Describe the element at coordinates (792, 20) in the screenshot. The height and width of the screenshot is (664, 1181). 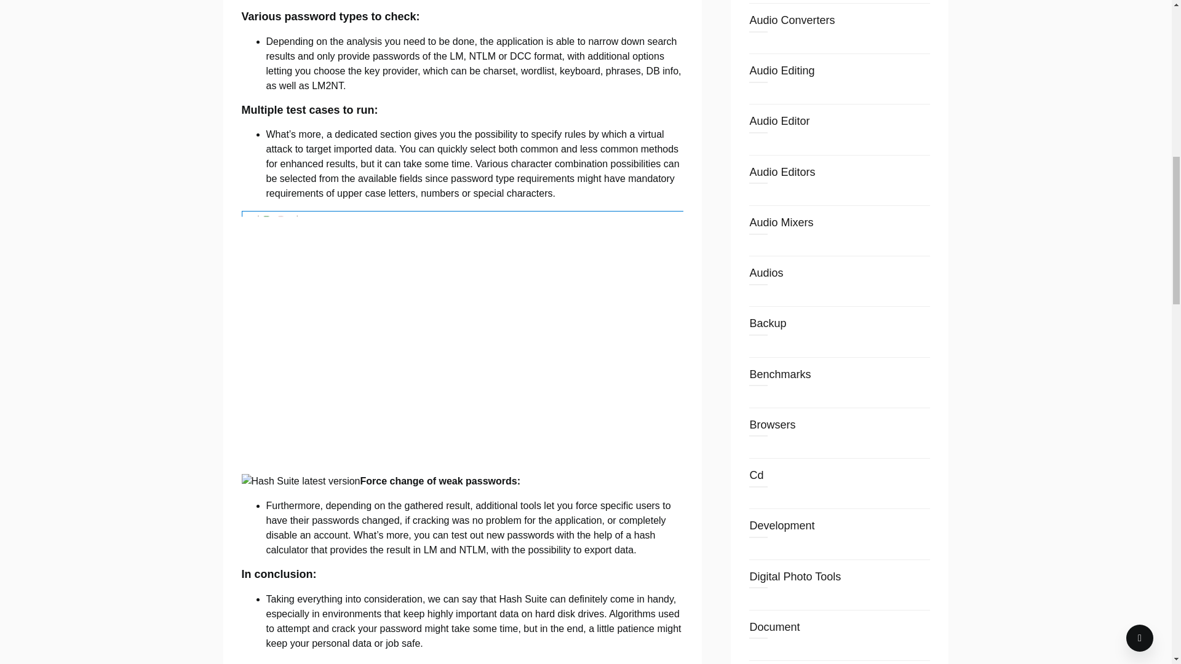
I see `Audio Converters` at that location.